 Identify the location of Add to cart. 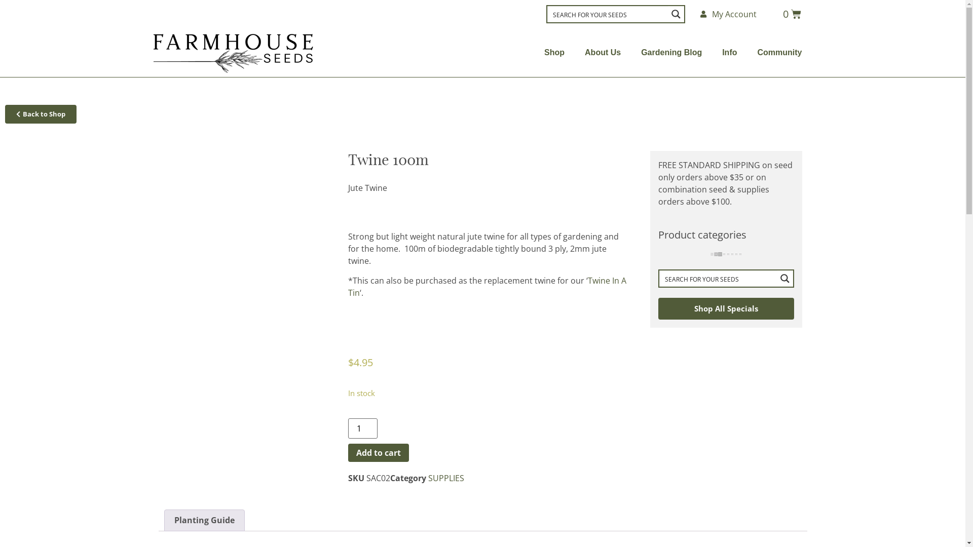
(378, 453).